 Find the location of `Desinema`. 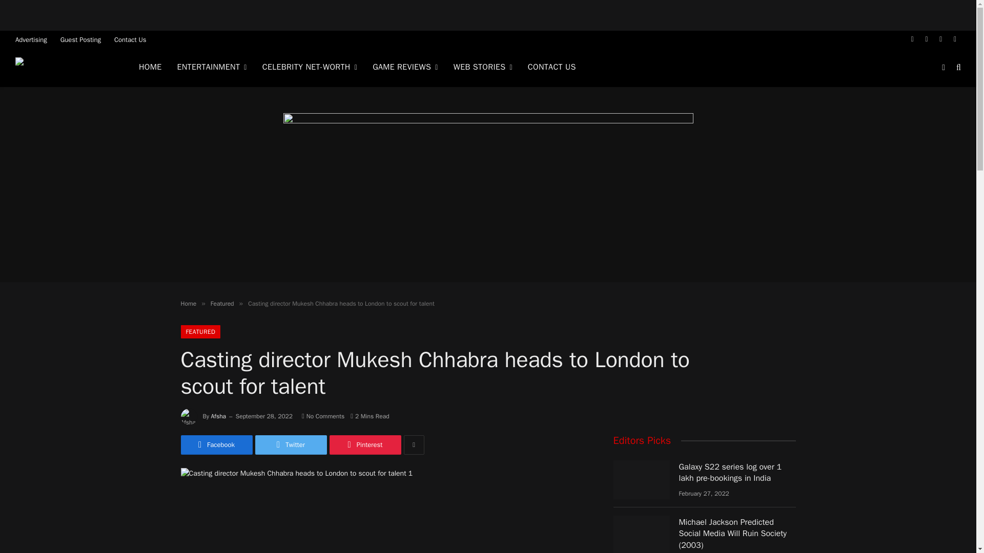

Desinema is located at coordinates (64, 68).